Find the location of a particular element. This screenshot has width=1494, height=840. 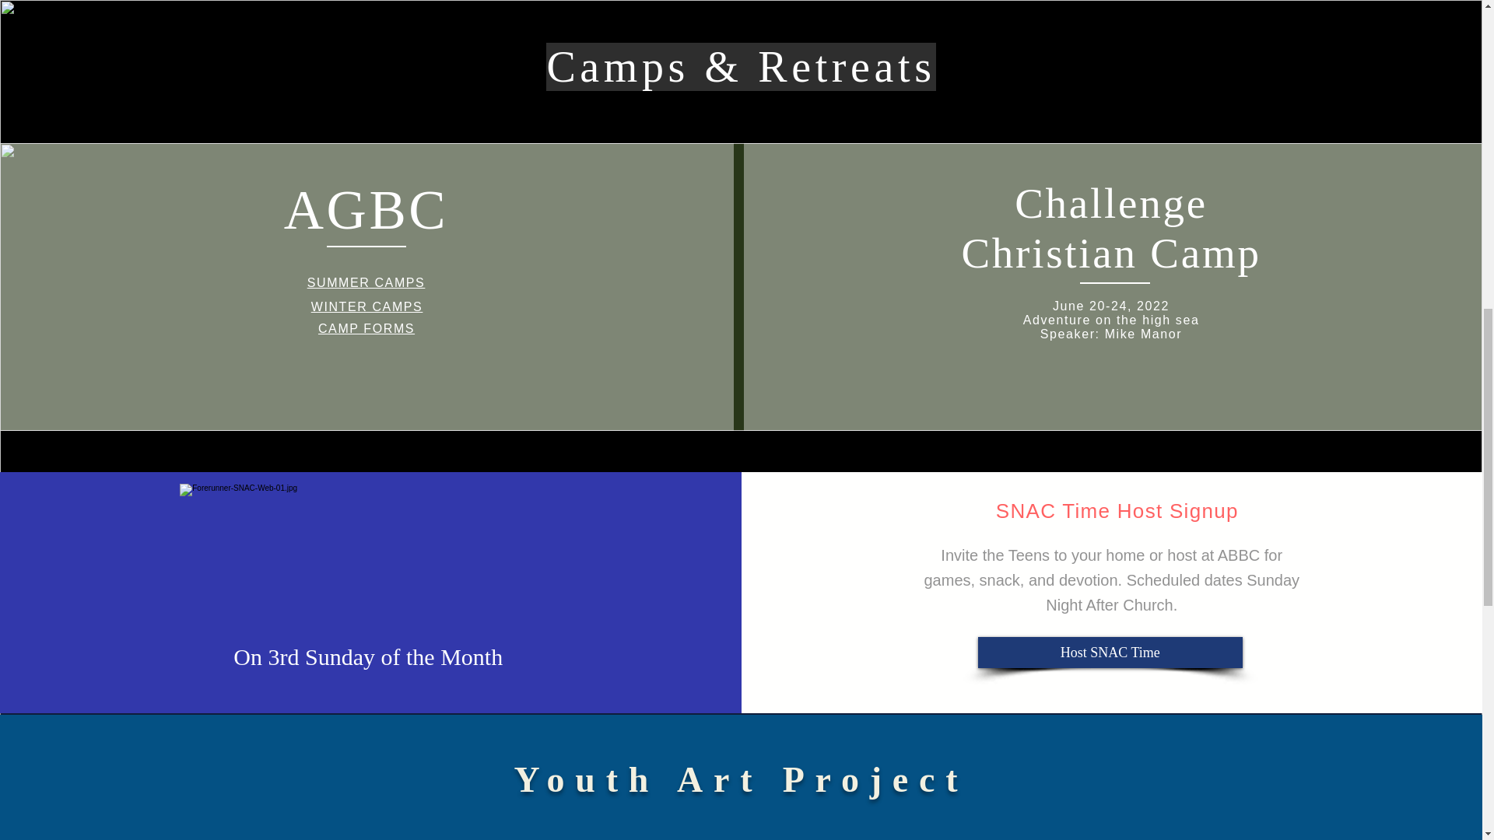

WINTER CAMPS is located at coordinates (366, 306).